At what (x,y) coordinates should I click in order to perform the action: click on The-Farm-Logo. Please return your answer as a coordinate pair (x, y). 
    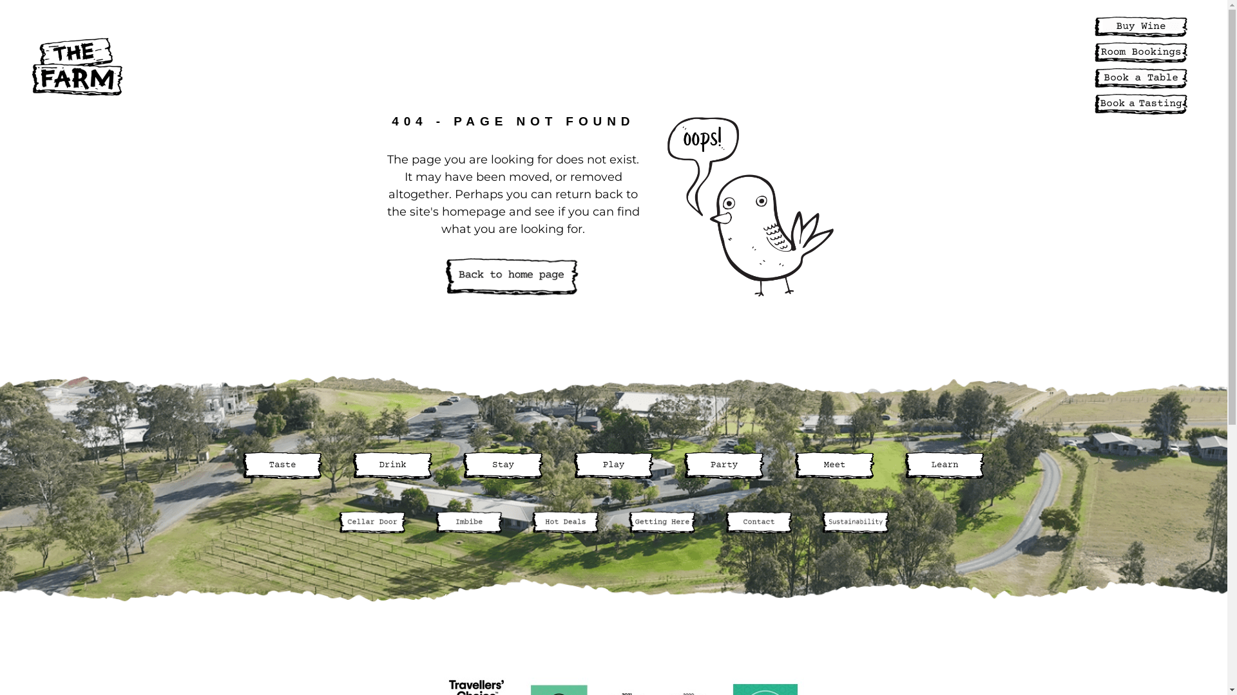
    Looking at the image, I should click on (77, 67).